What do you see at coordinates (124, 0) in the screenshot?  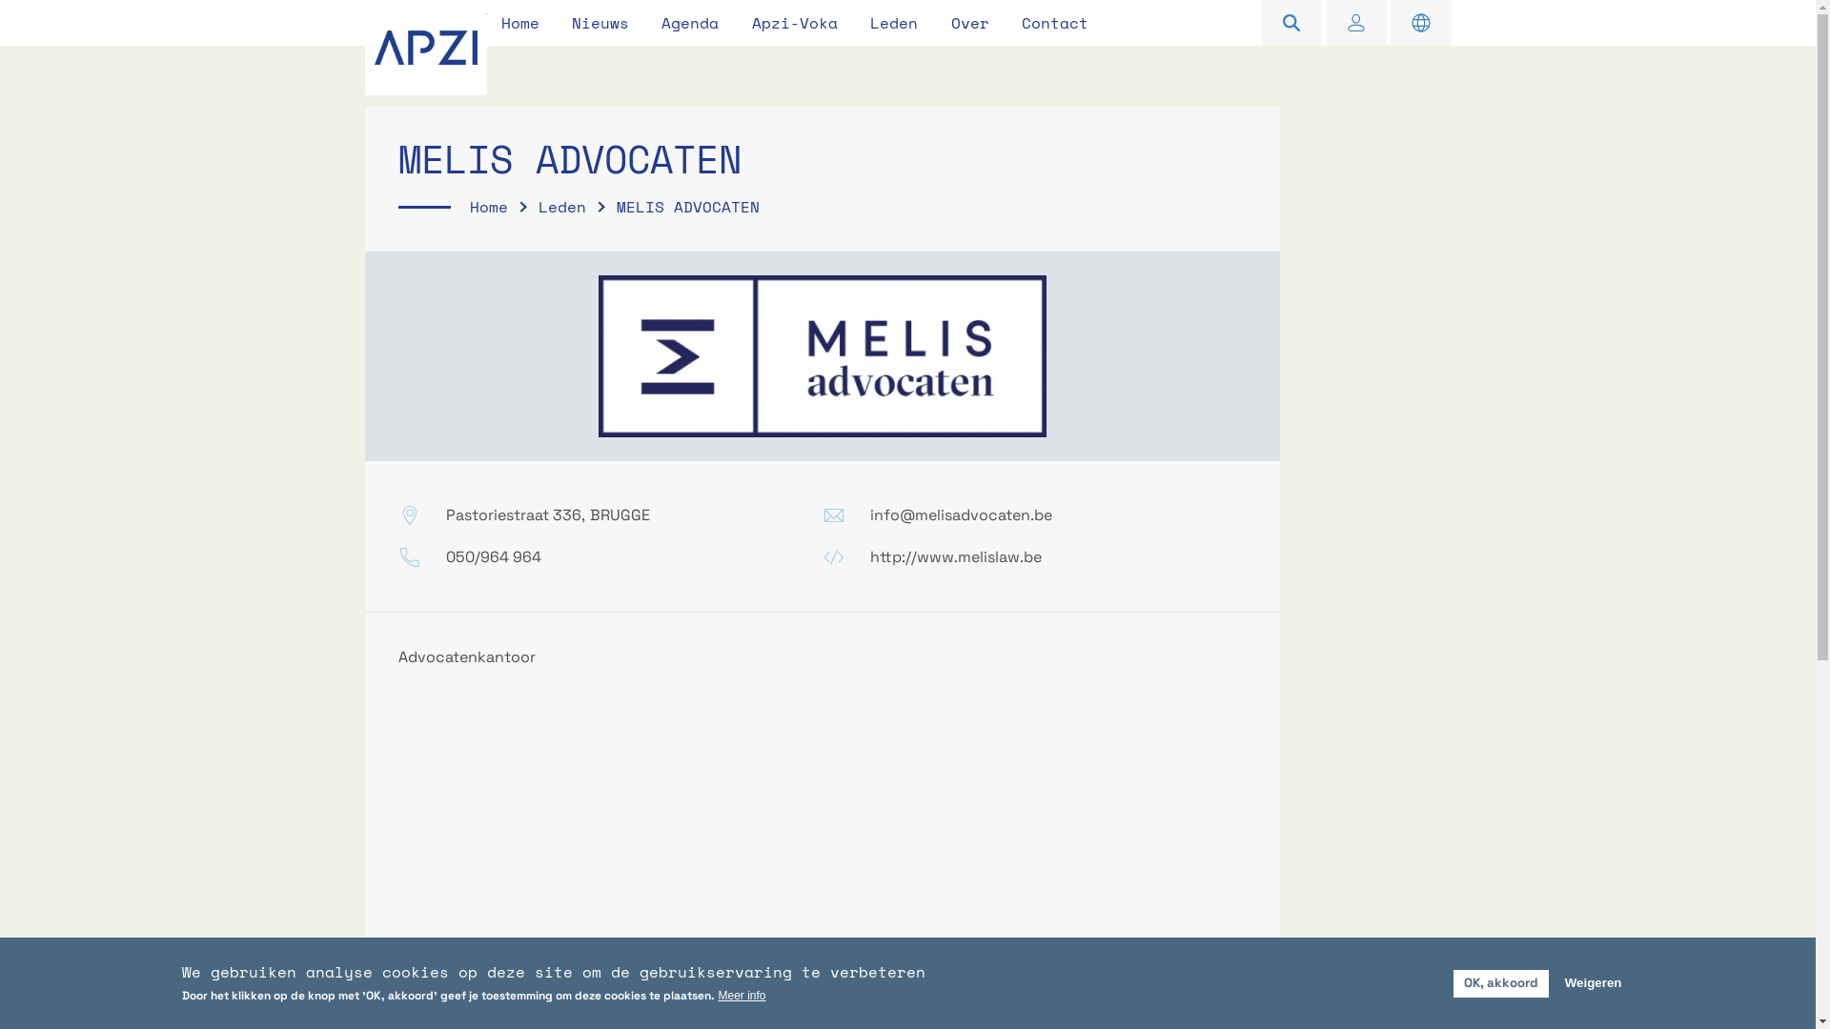 I see `Overslaan en naar de inhoud gaan` at bounding box center [124, 0].